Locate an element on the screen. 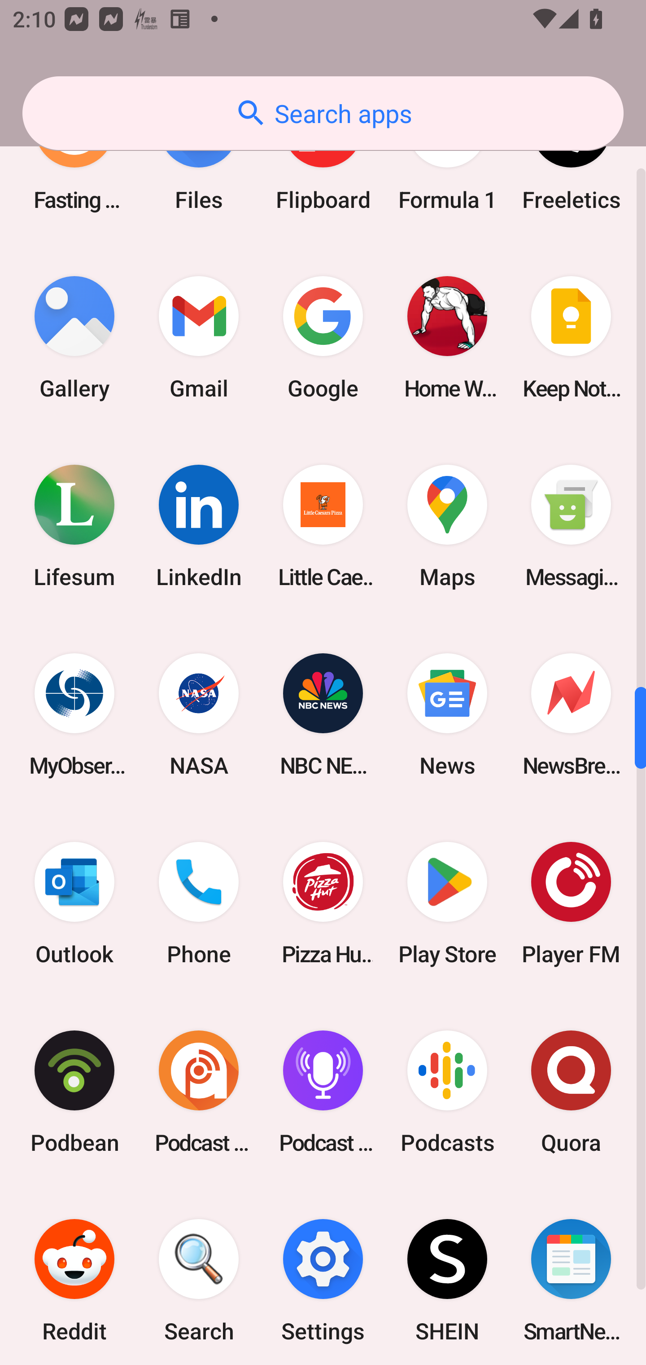 Image resolution: width=646 pixels, height=1365 pixels. NewsBreak is located at coordinates (571, 715).